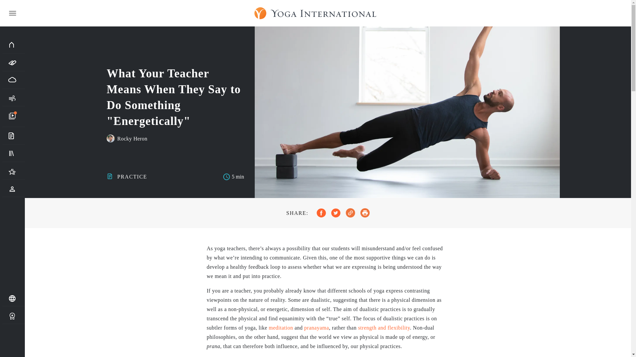 Image resolution: width=636 pixels, height=357 pixels. Describe the element at coordinates (132, 177) in the screenshot. I see `PRACTICE` at that location.